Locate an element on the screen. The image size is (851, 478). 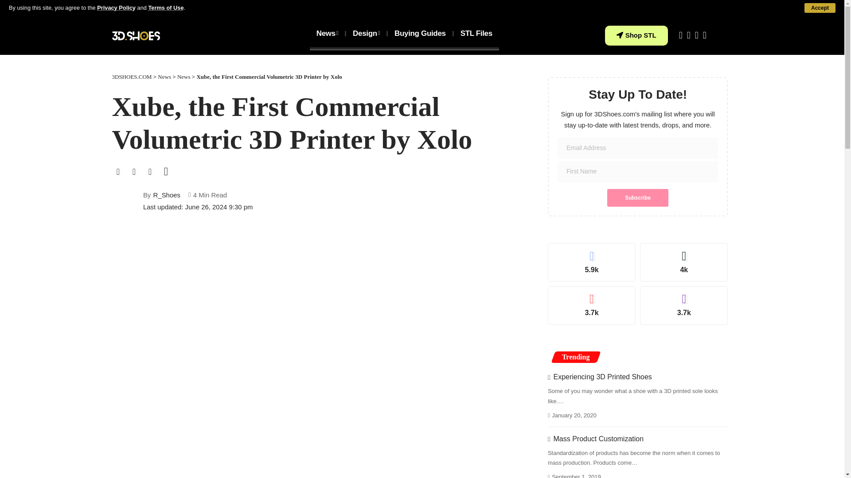
Go to 3DSHOES.COM. is located at coordinates (131, 77).